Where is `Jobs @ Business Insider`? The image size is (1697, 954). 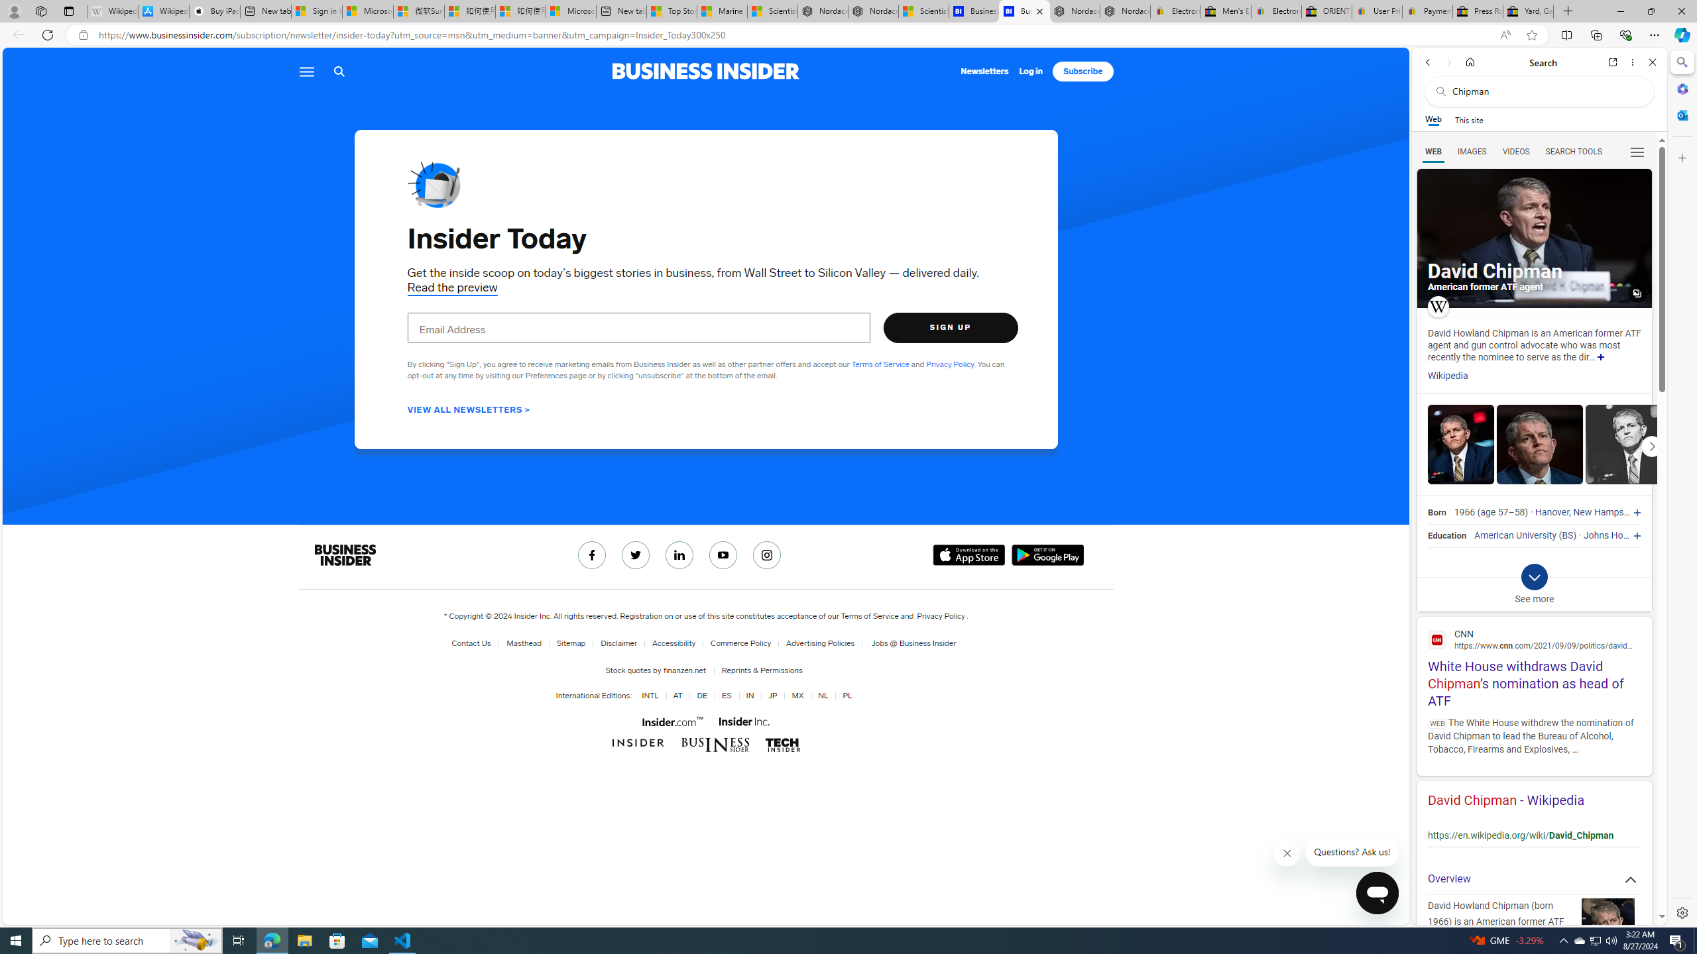
Jobs @ Business Insider is located at coordinates (909, 643).